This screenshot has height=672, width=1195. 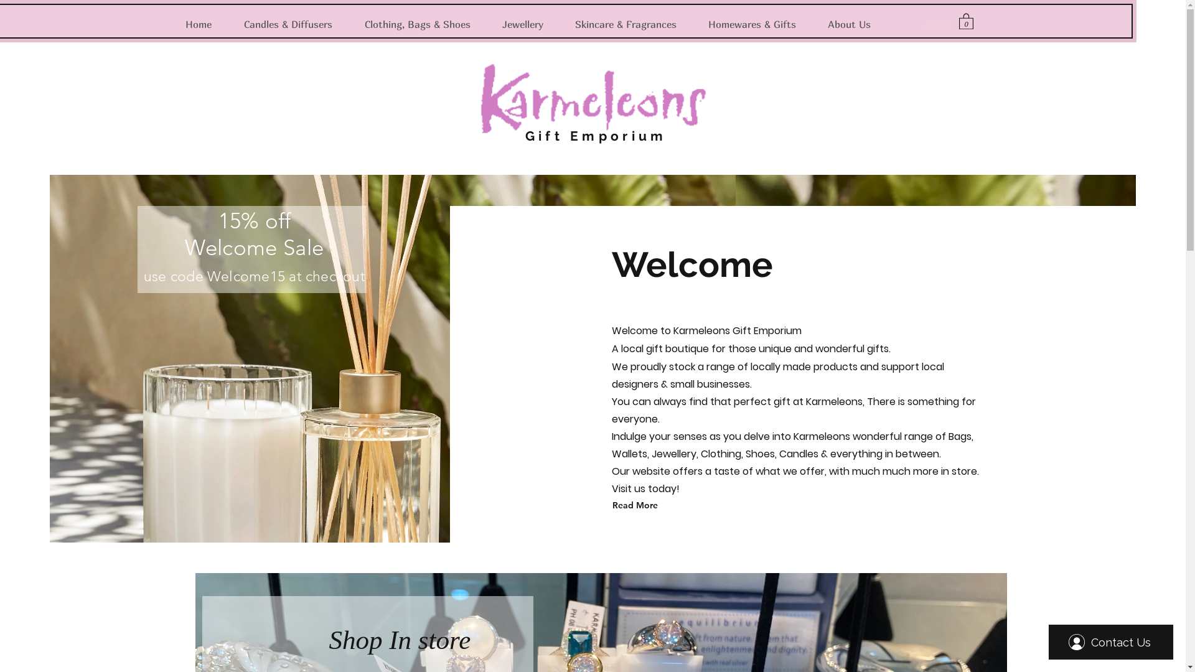 What do you see at coordinates (205, 24) in the screenshot?
I see `Home` at bounding box center [205, 24].